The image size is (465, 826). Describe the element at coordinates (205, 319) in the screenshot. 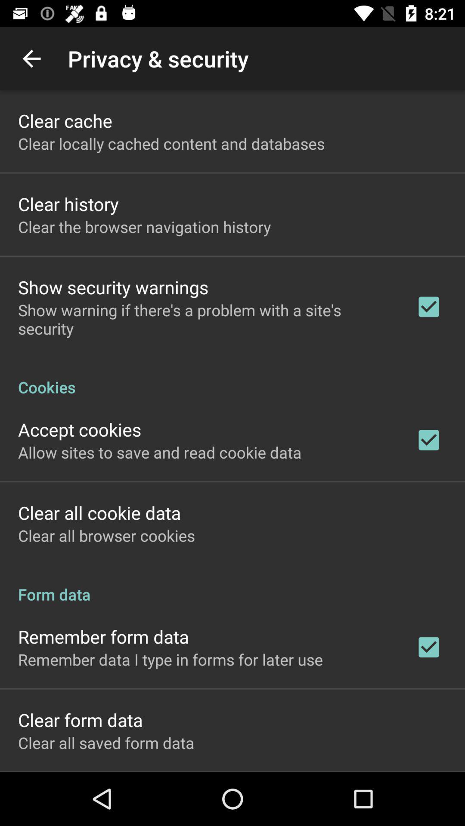

I see `choose item above cookies icon` at that location.